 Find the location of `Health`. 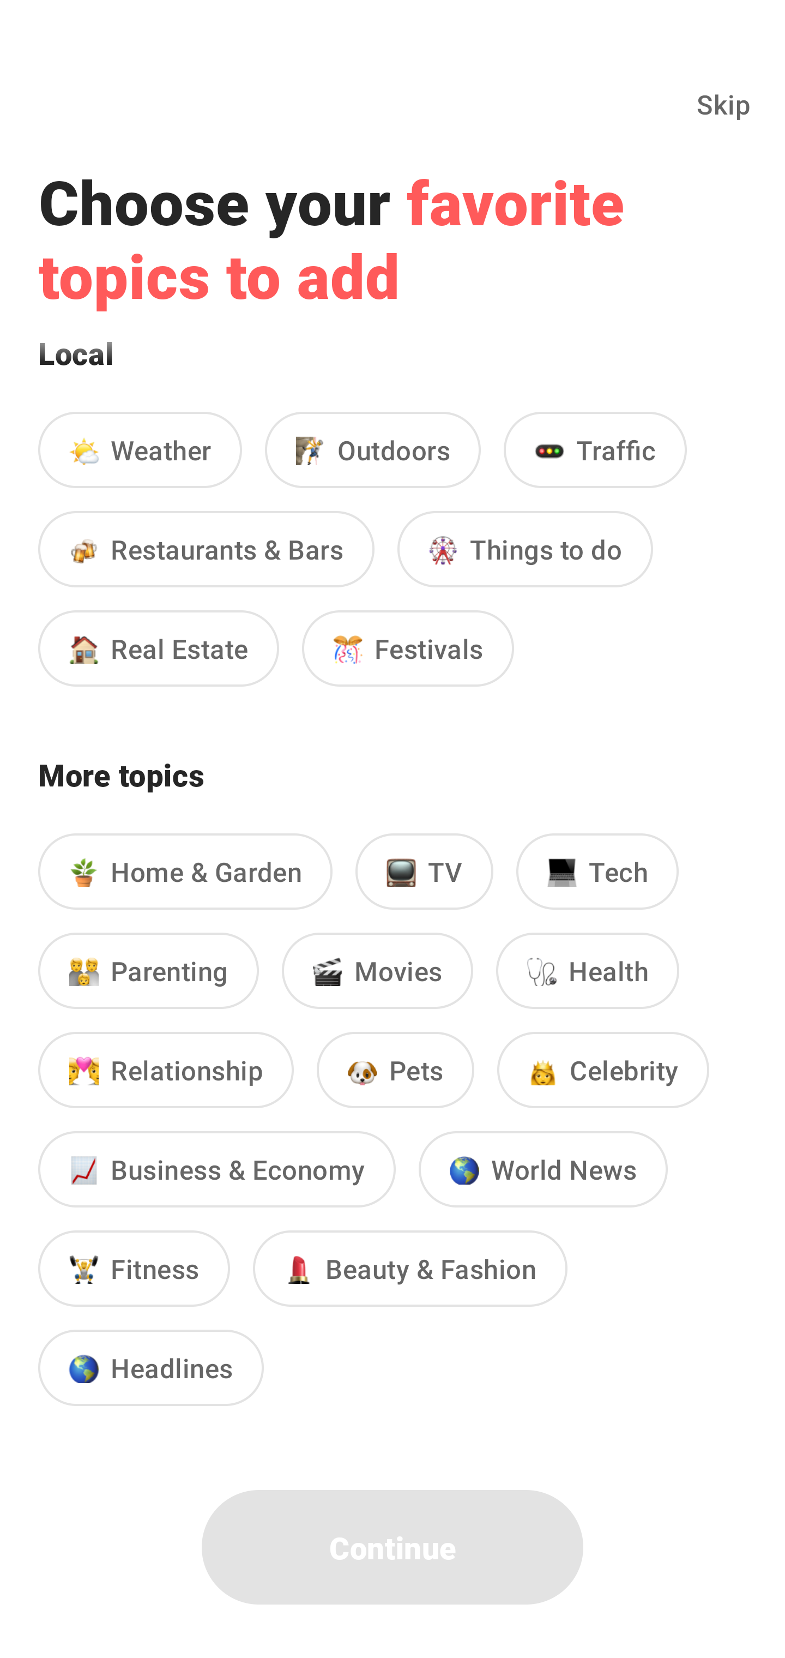

Health is located at coordinates (588, 971).